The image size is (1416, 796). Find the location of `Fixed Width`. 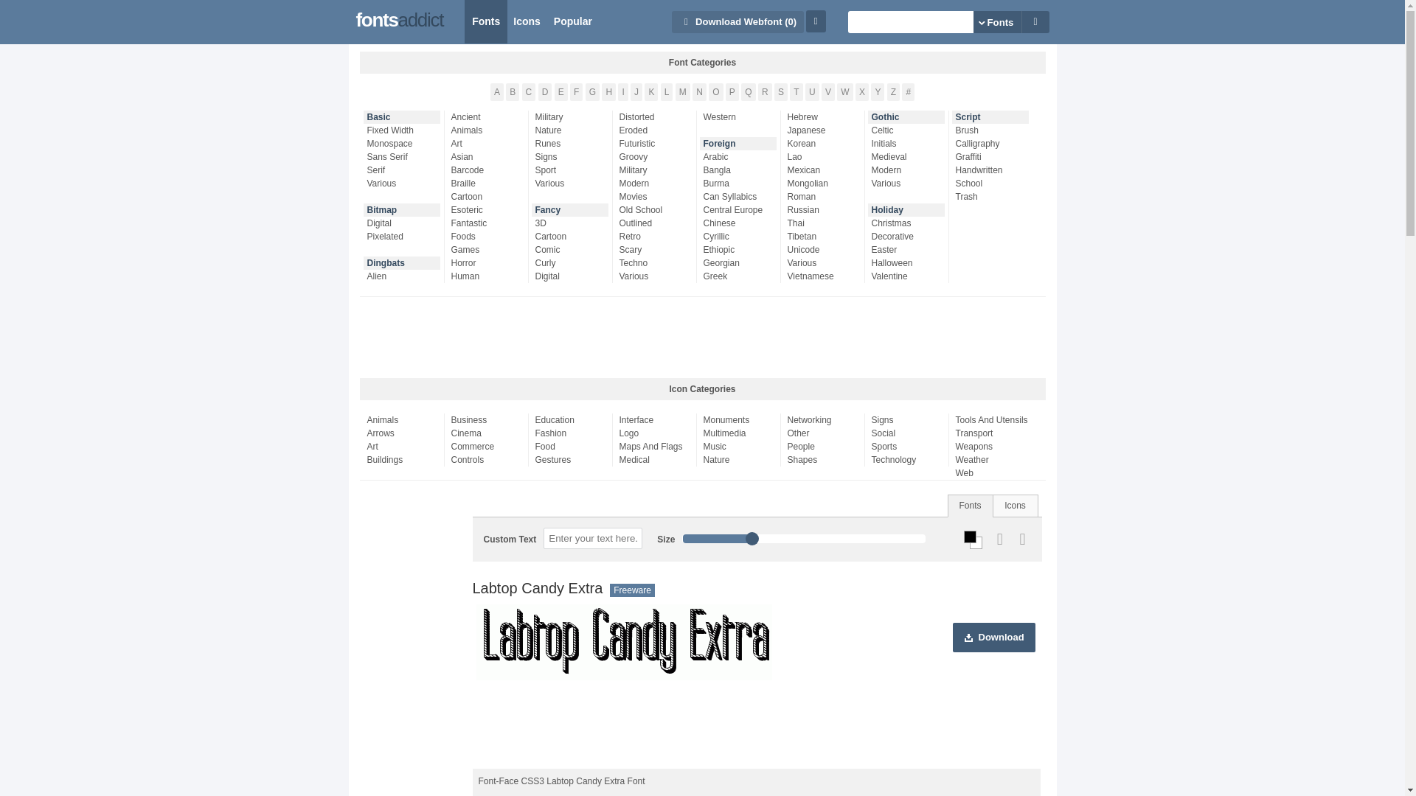

Fixed Width is located at coordinates (406, 130).